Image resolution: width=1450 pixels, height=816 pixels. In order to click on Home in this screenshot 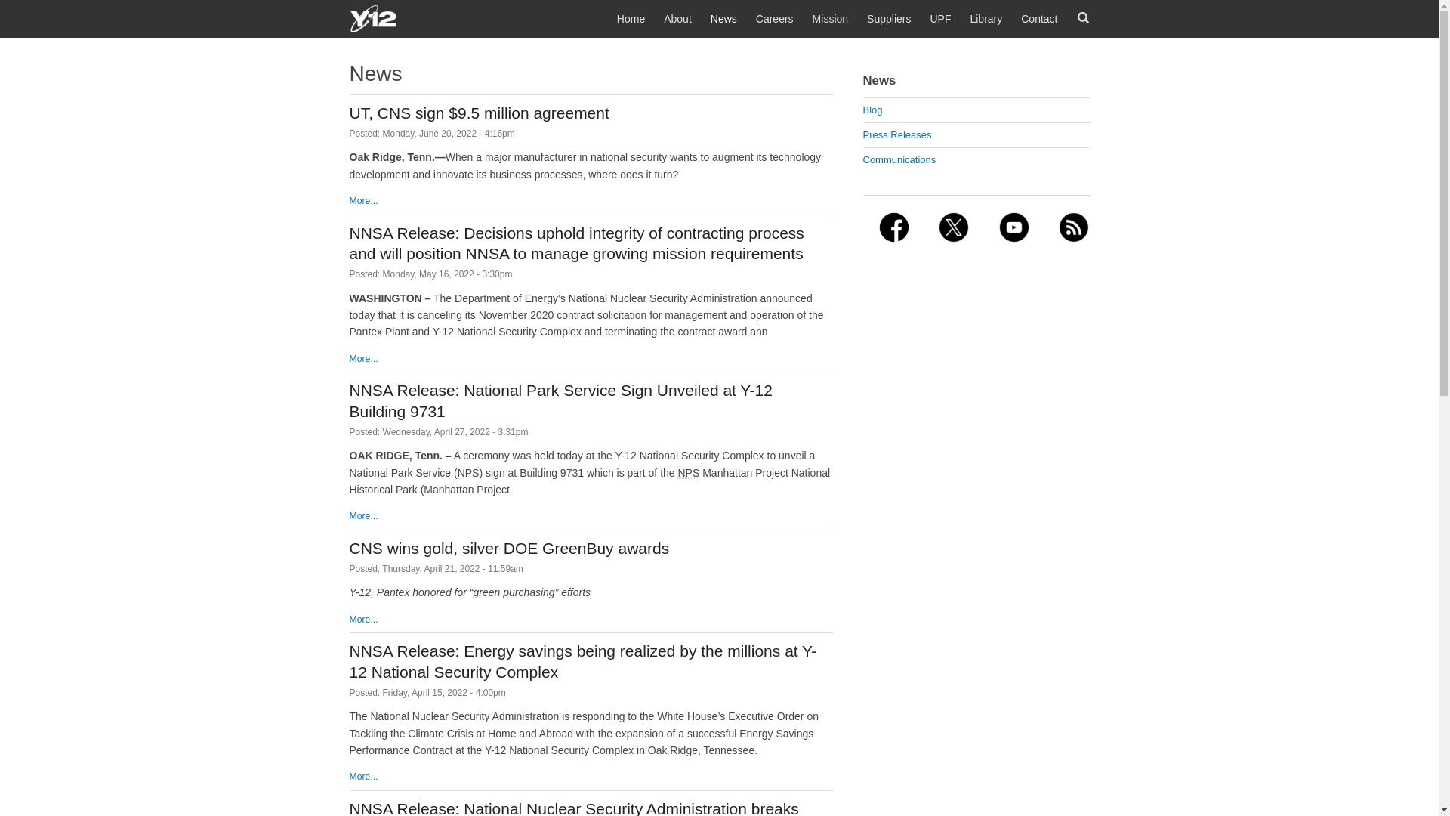, I will do `click(719, 17)`.